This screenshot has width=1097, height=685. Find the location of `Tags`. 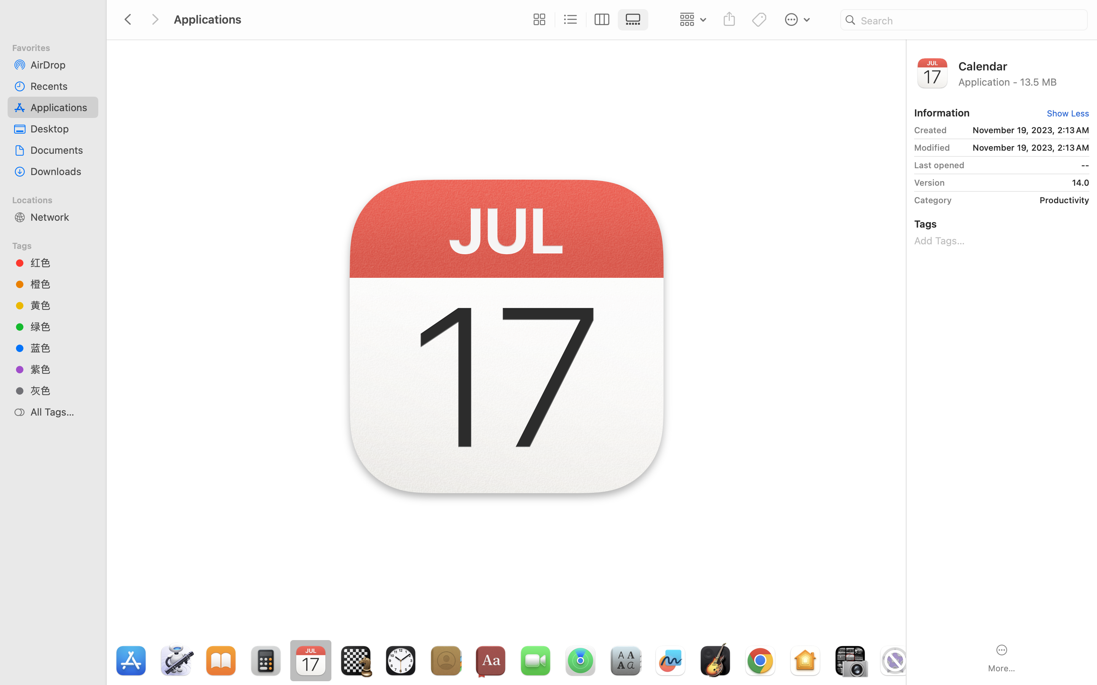

Tags is located at coordinates (58, 245).